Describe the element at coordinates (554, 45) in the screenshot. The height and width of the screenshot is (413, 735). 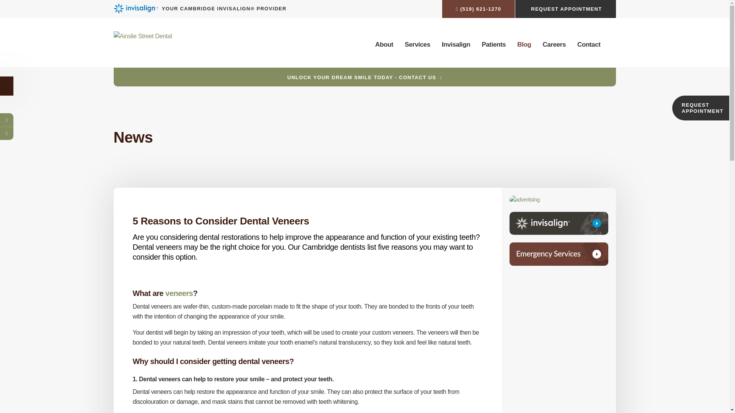
I see `Careers` at that location.